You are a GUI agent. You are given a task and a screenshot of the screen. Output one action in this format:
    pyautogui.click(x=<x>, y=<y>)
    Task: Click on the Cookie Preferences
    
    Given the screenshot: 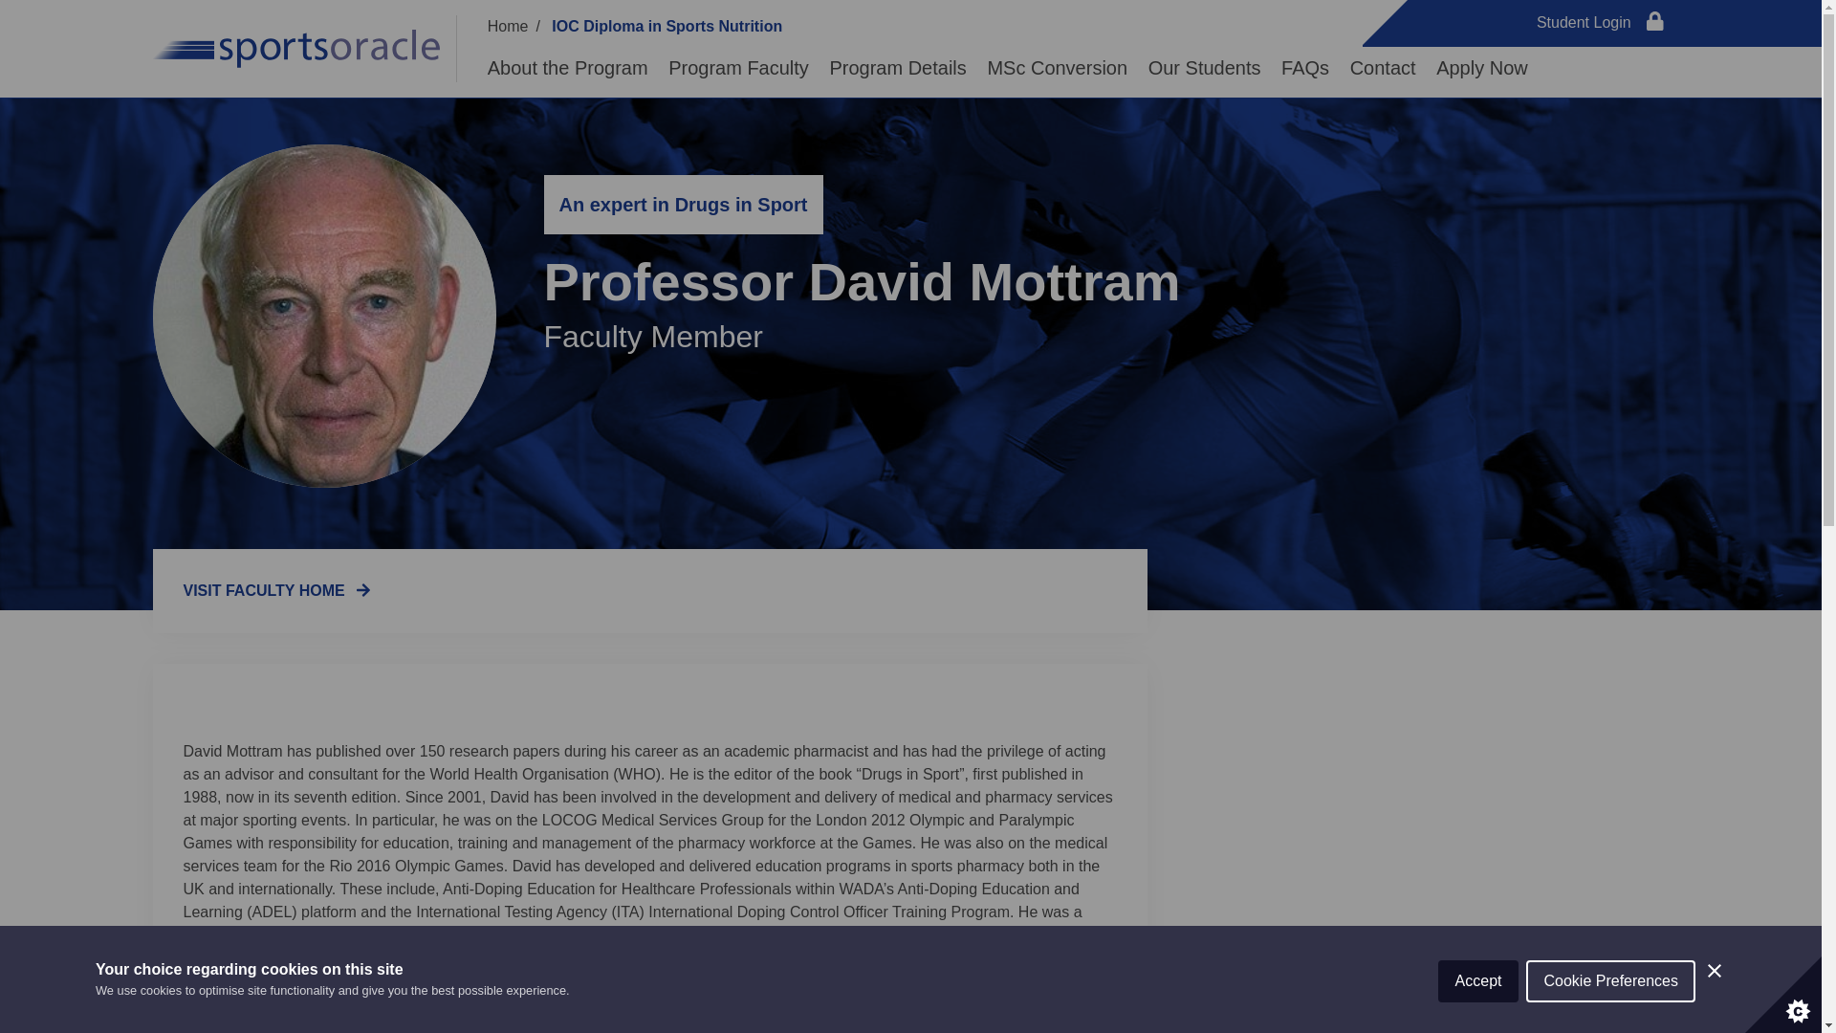 What is the action you would take?
    pyautogui.click(x=1610, y=1006)
    